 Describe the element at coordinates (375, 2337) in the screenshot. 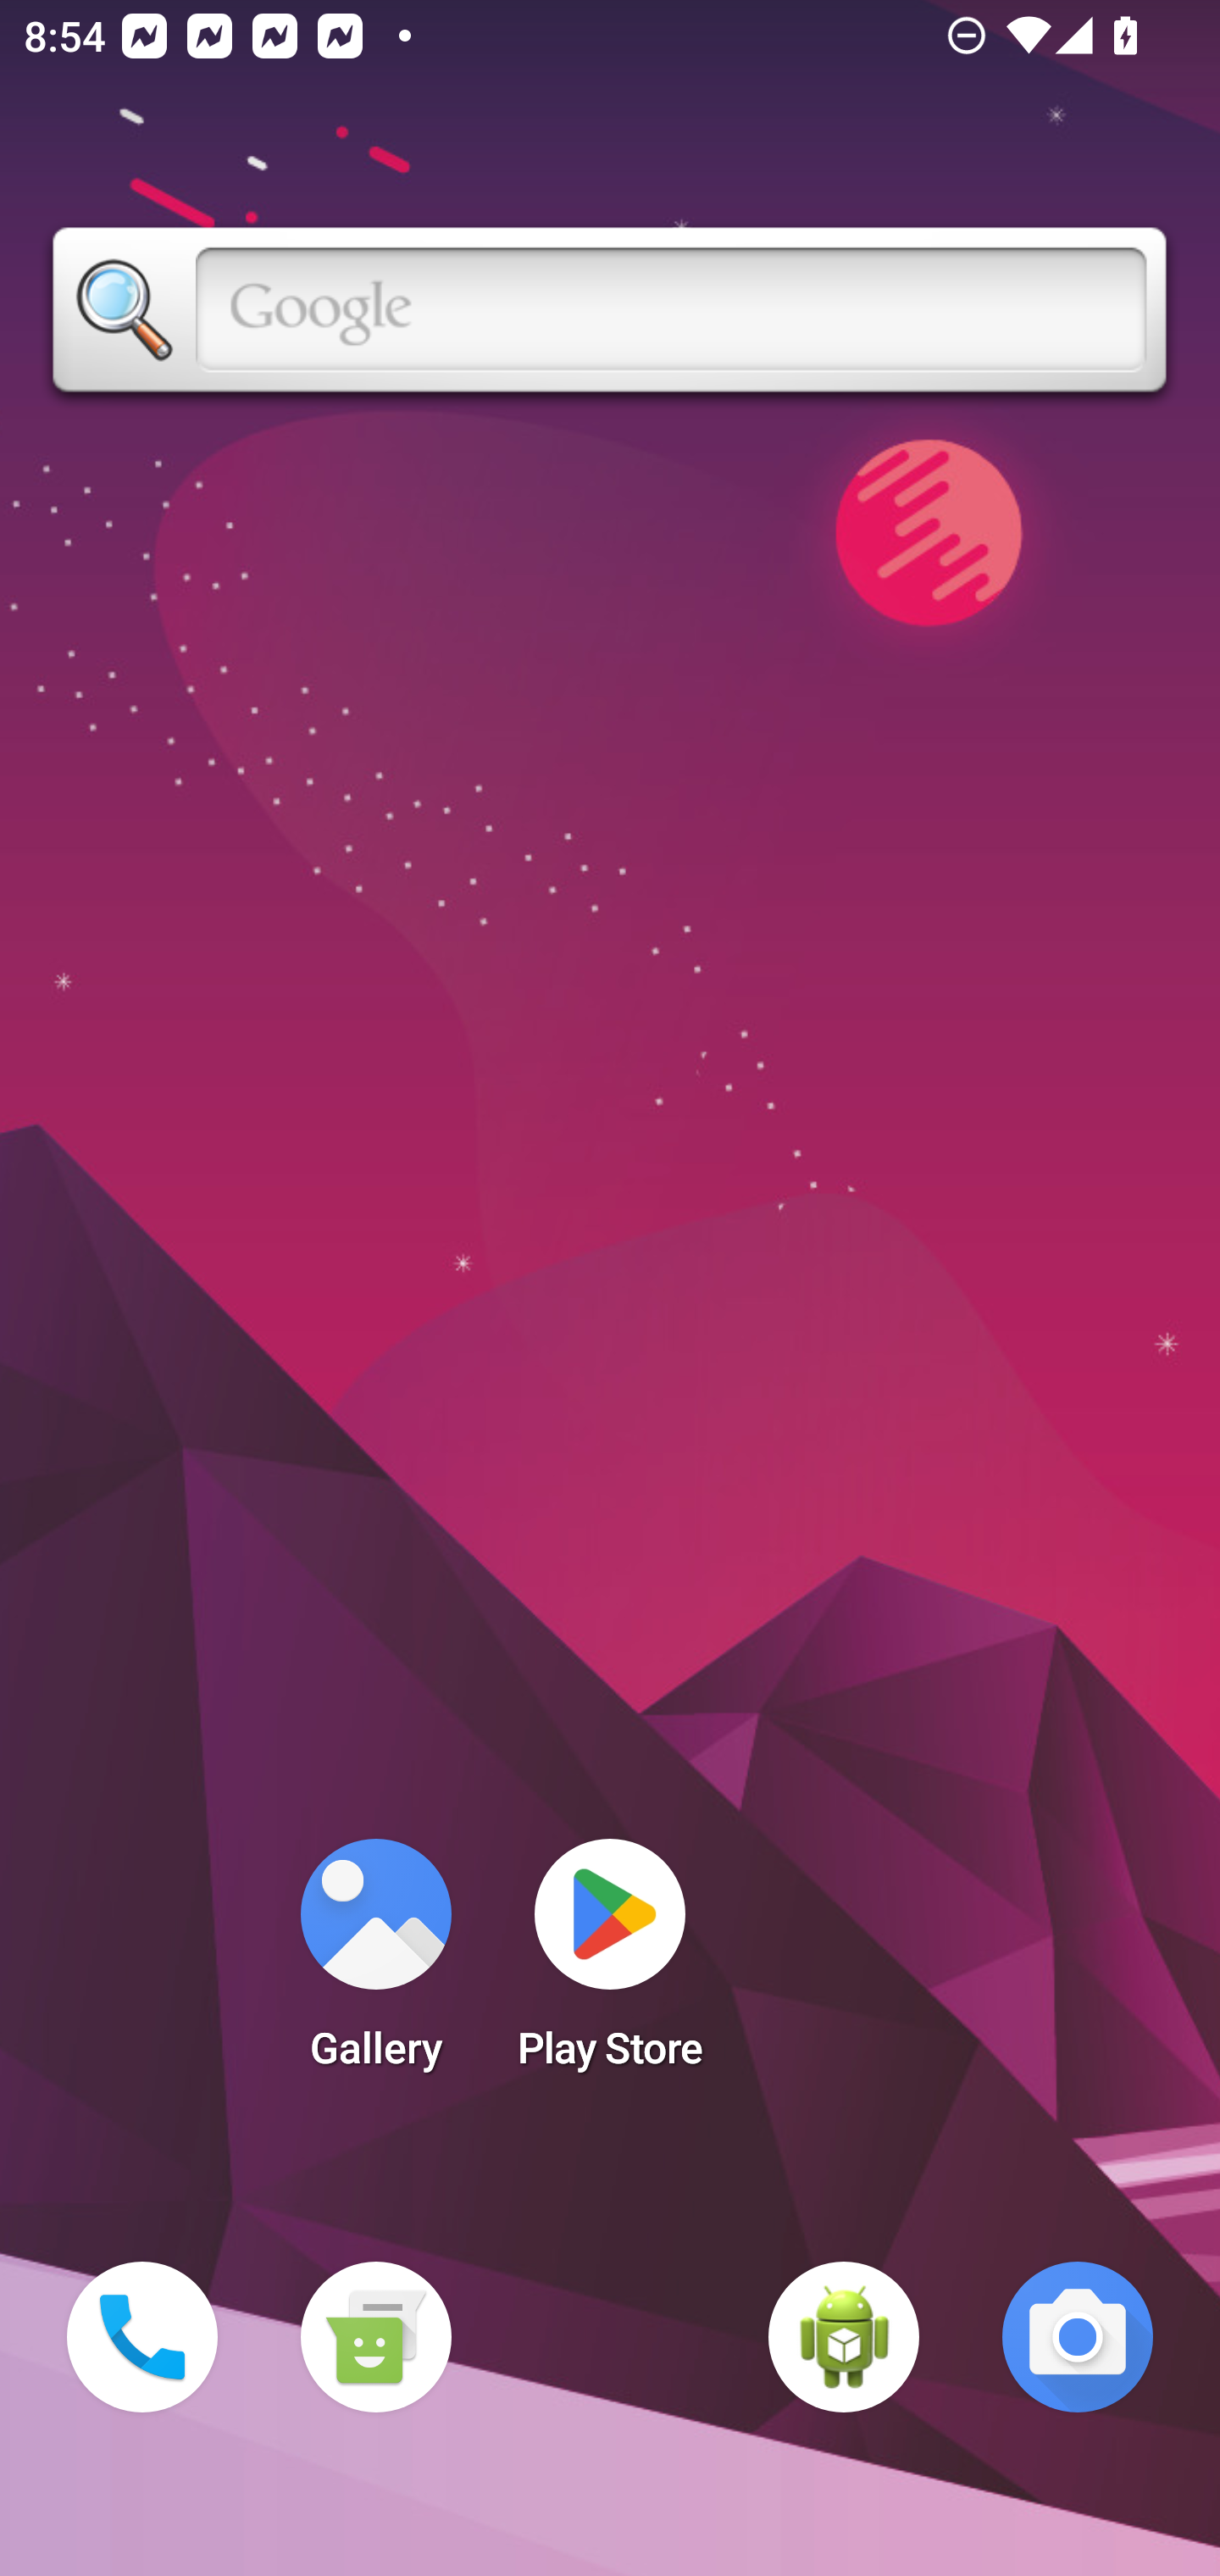

I see `Messaging` at that location.